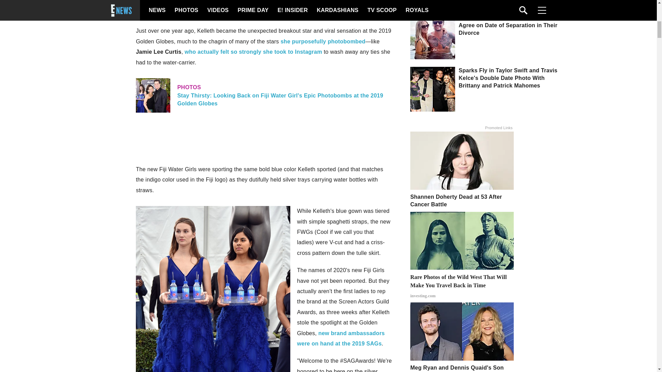 The image size is (662, 372). I want to click on she purposefully photobombed, so click(323, 41).